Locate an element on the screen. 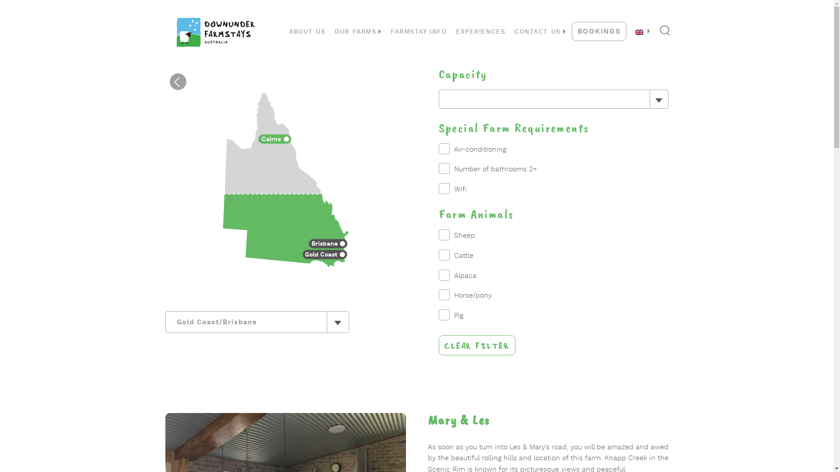  CONTACT US is located at coordinates (541, 32).